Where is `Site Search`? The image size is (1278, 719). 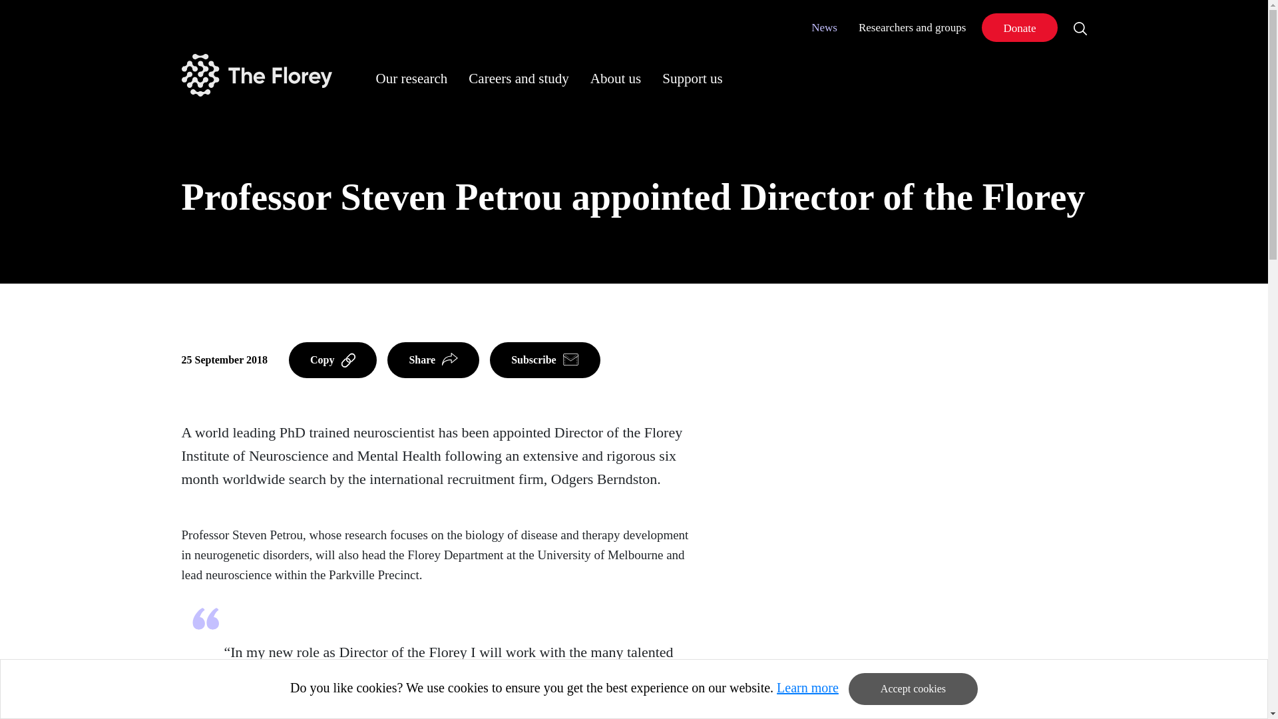
Site Search is located at coordinates (1080, 27).